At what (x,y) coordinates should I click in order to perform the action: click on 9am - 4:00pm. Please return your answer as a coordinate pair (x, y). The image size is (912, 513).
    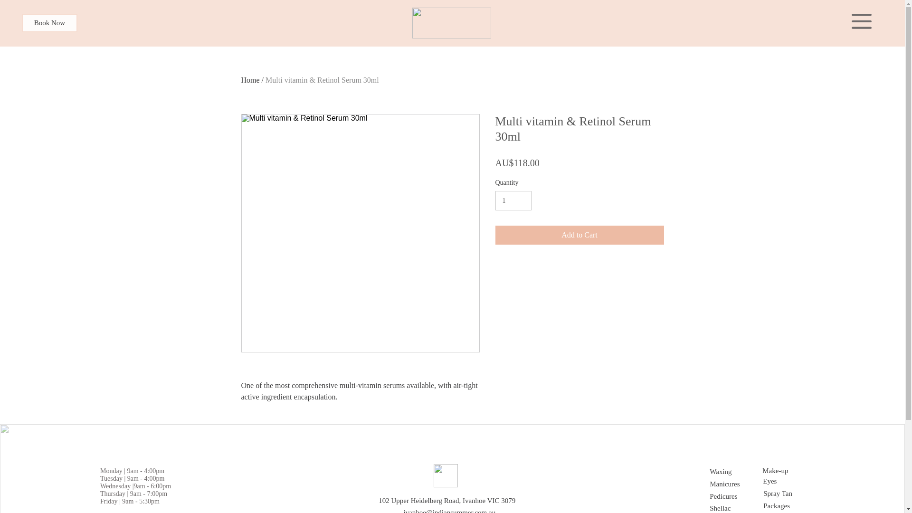
    Looking at the image, I should click on (145, 471).